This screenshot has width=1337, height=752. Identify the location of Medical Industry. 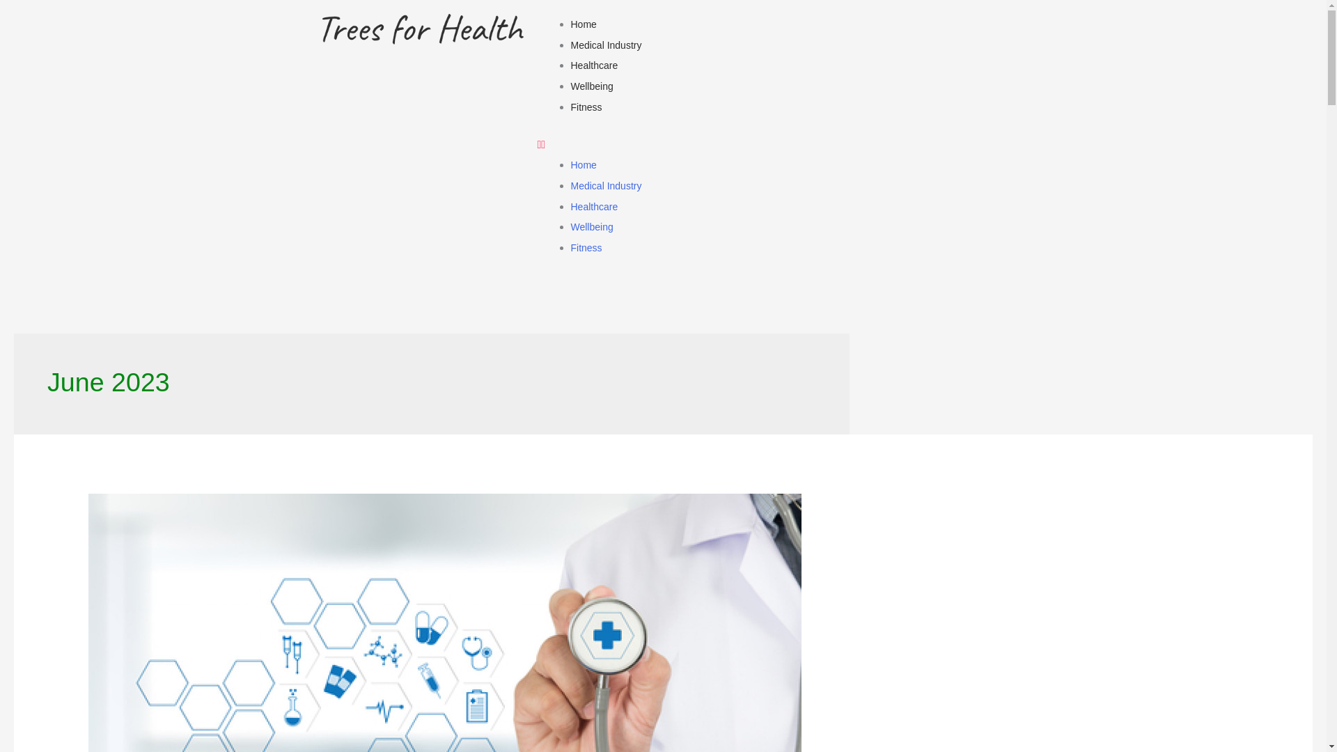
(606, 45).